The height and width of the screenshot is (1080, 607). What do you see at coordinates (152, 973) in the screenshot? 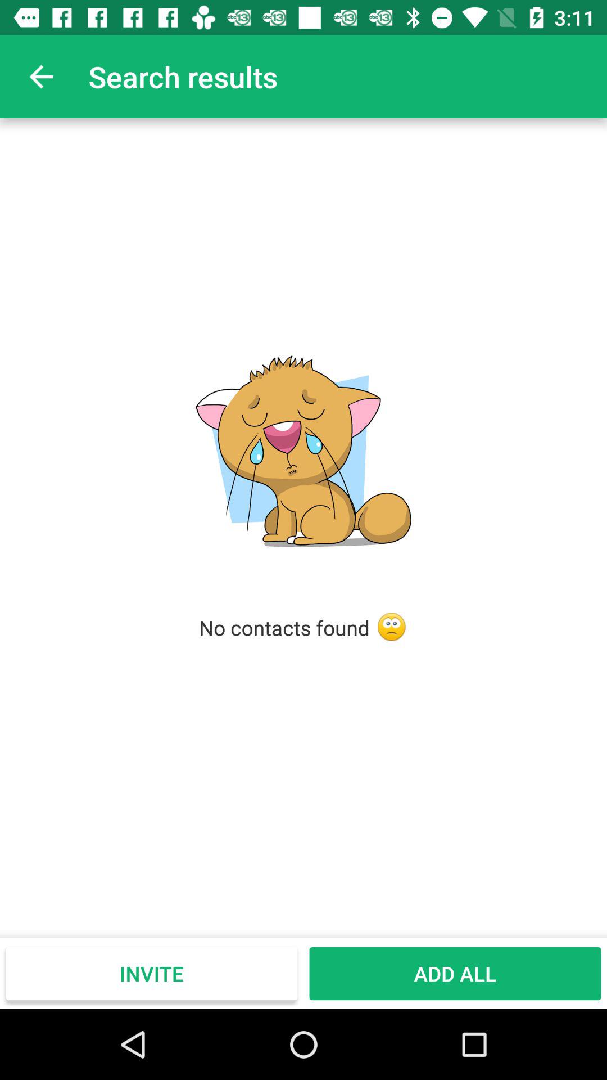
I see `click the icon next to add all item` at bounding box center [152, 973].